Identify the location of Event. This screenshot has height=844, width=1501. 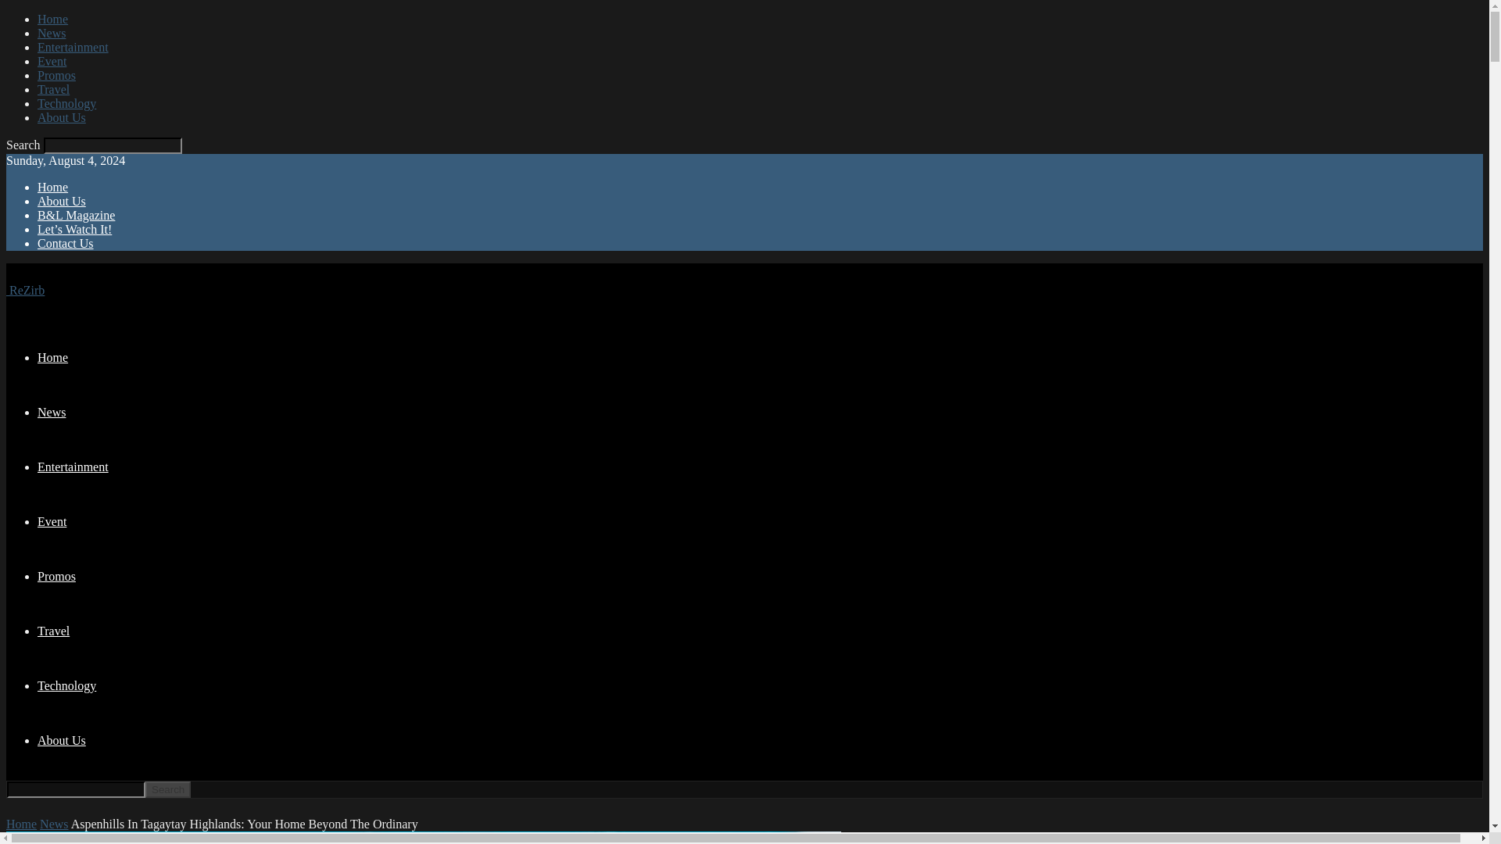
(52, 521).